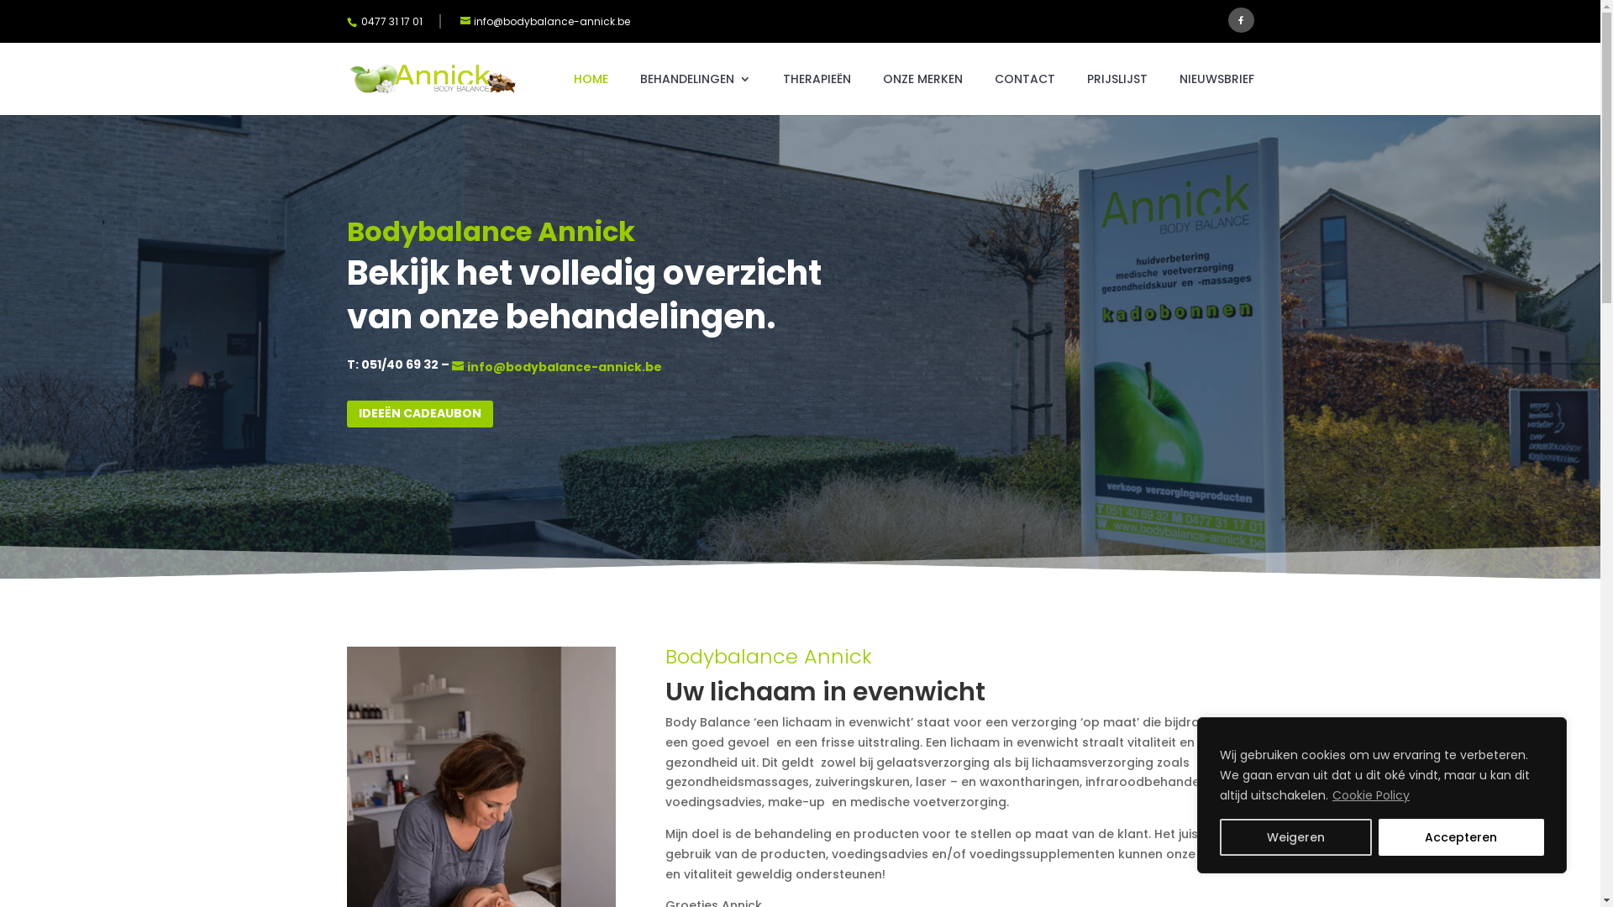 This screenshot has width=1613, height=907. What do you see at coordinates (1025, 94) in the screenshot?
I see `CONTACT` at bounding box center [1025, 94].